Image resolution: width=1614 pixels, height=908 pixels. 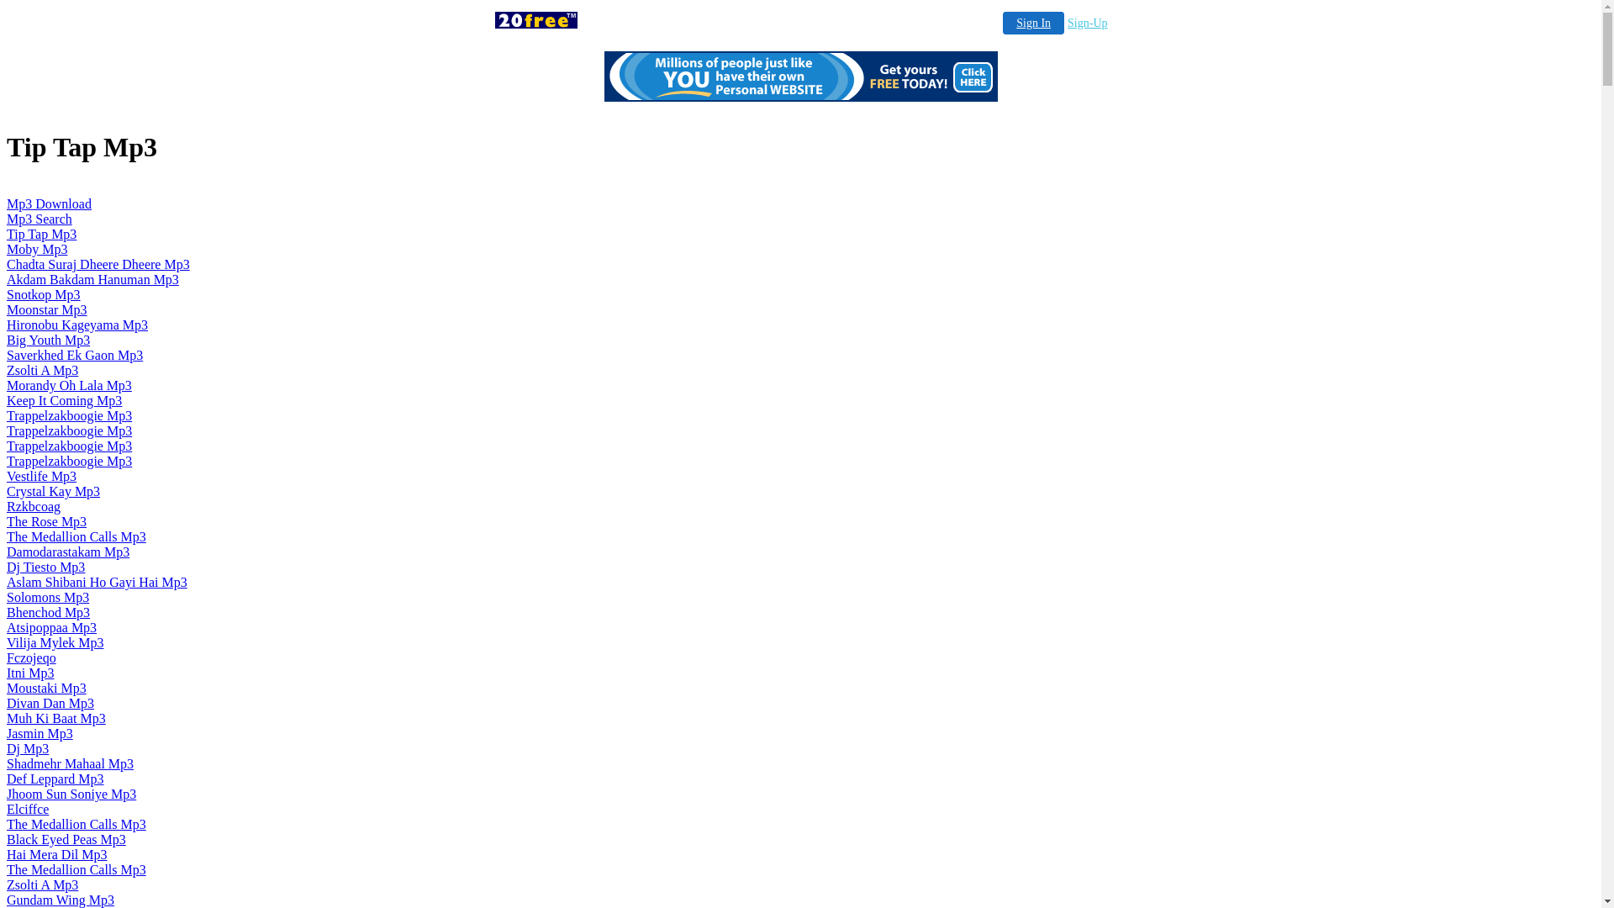 I want to click on Hironobu Kageyama Mp3, so click(x=77, y=325).